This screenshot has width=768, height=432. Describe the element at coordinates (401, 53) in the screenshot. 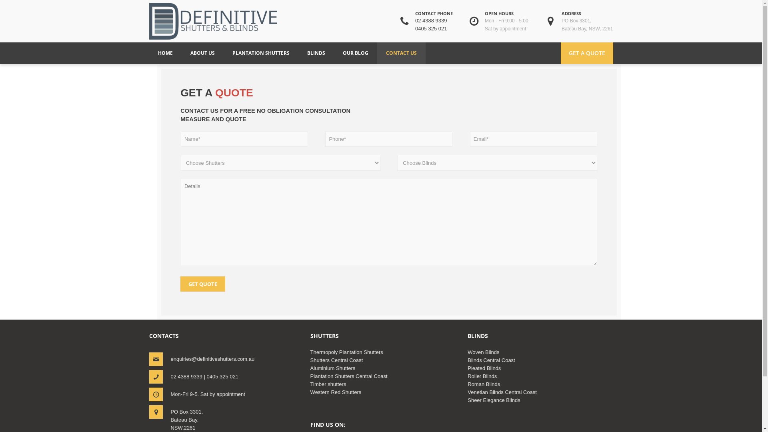

I see `CONTACT US` at that location.